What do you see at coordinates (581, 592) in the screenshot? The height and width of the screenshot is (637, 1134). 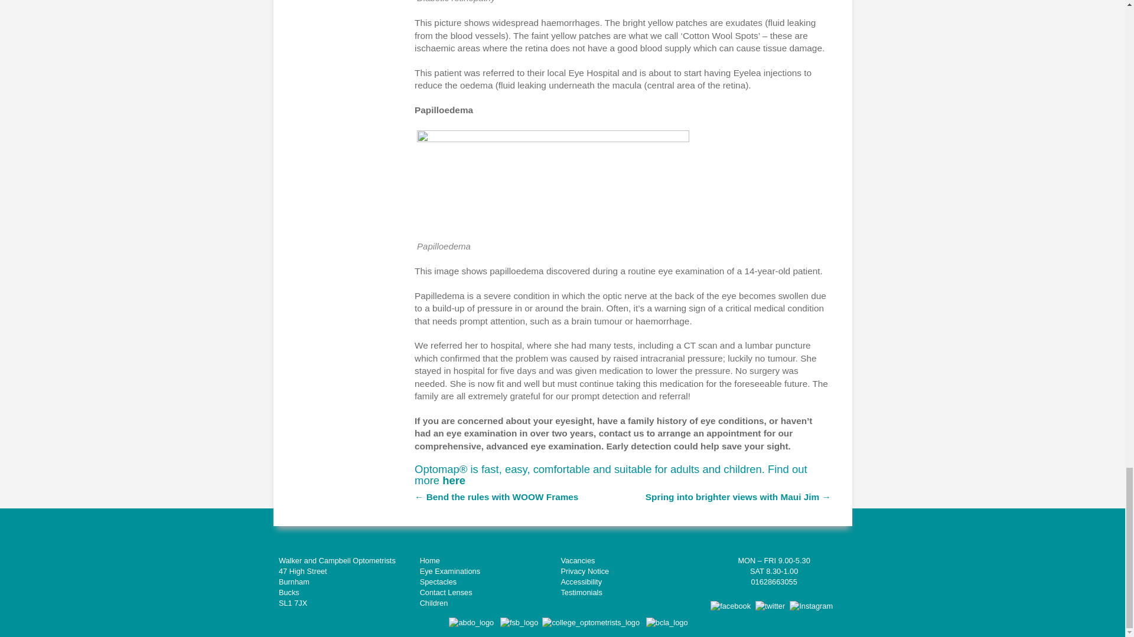 I see `Testimonials` at bounding box center [581, 592].